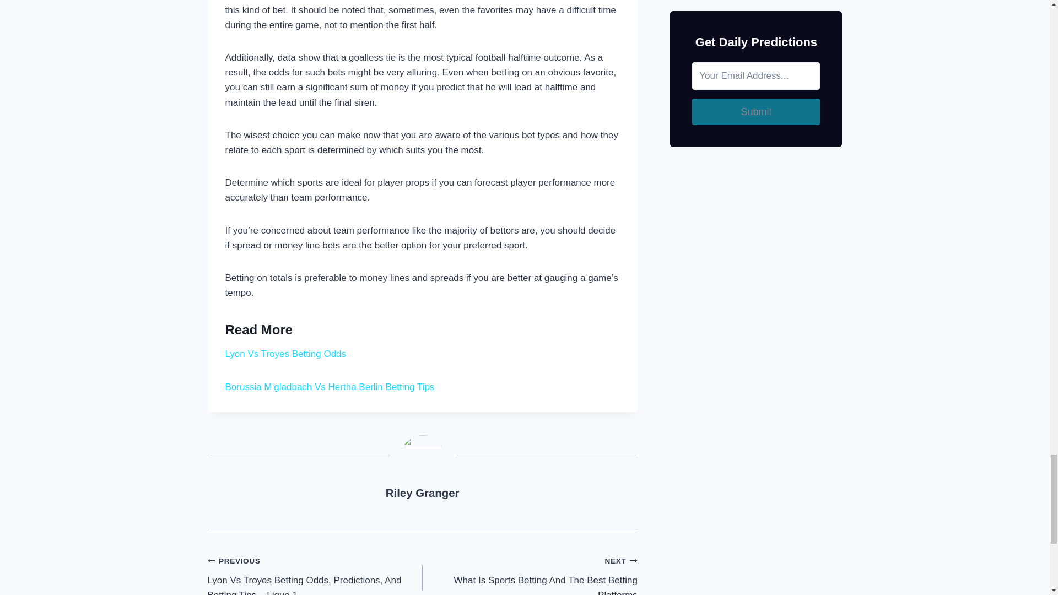 The image size is (1058, 595). What do you see at coordinates (530, 574) in the screenshot?
I see `Riley Granger` at bounding box center [530, 574].